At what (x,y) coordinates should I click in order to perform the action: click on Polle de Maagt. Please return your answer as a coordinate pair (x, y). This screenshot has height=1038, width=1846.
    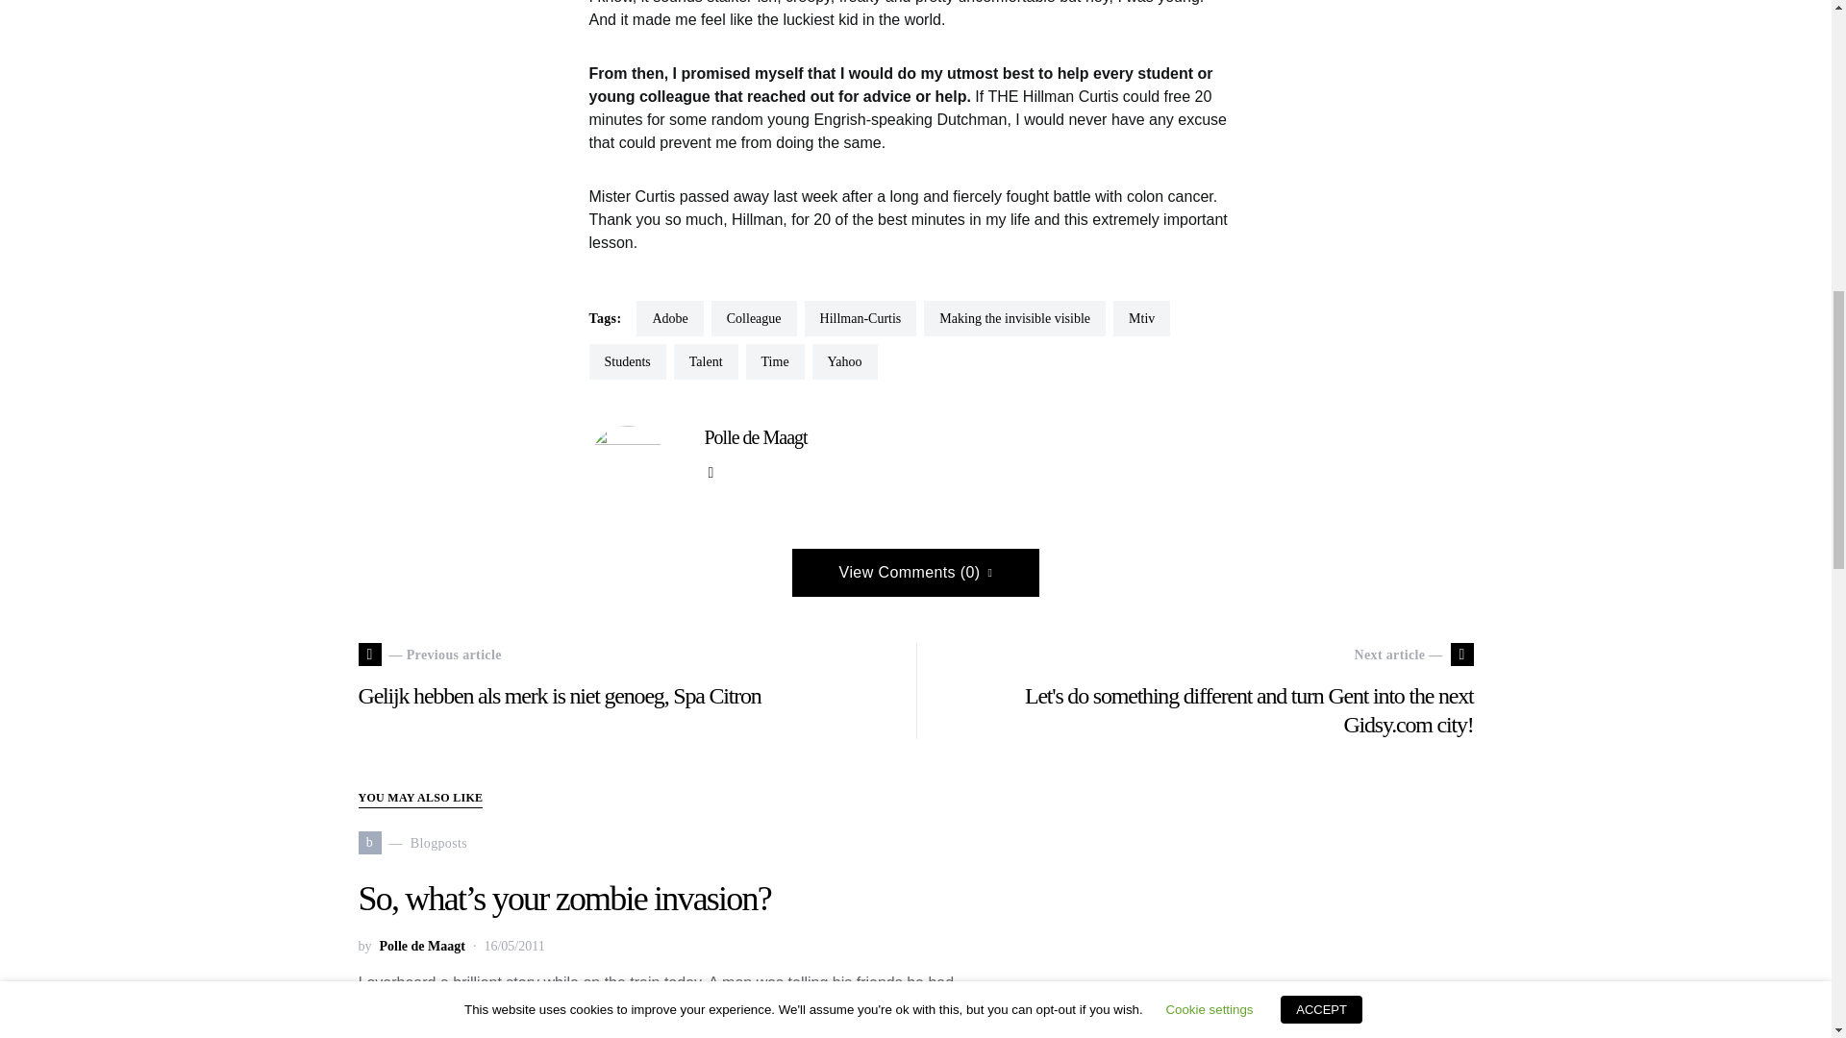
    Looking at the image, I should click on (669, 318).